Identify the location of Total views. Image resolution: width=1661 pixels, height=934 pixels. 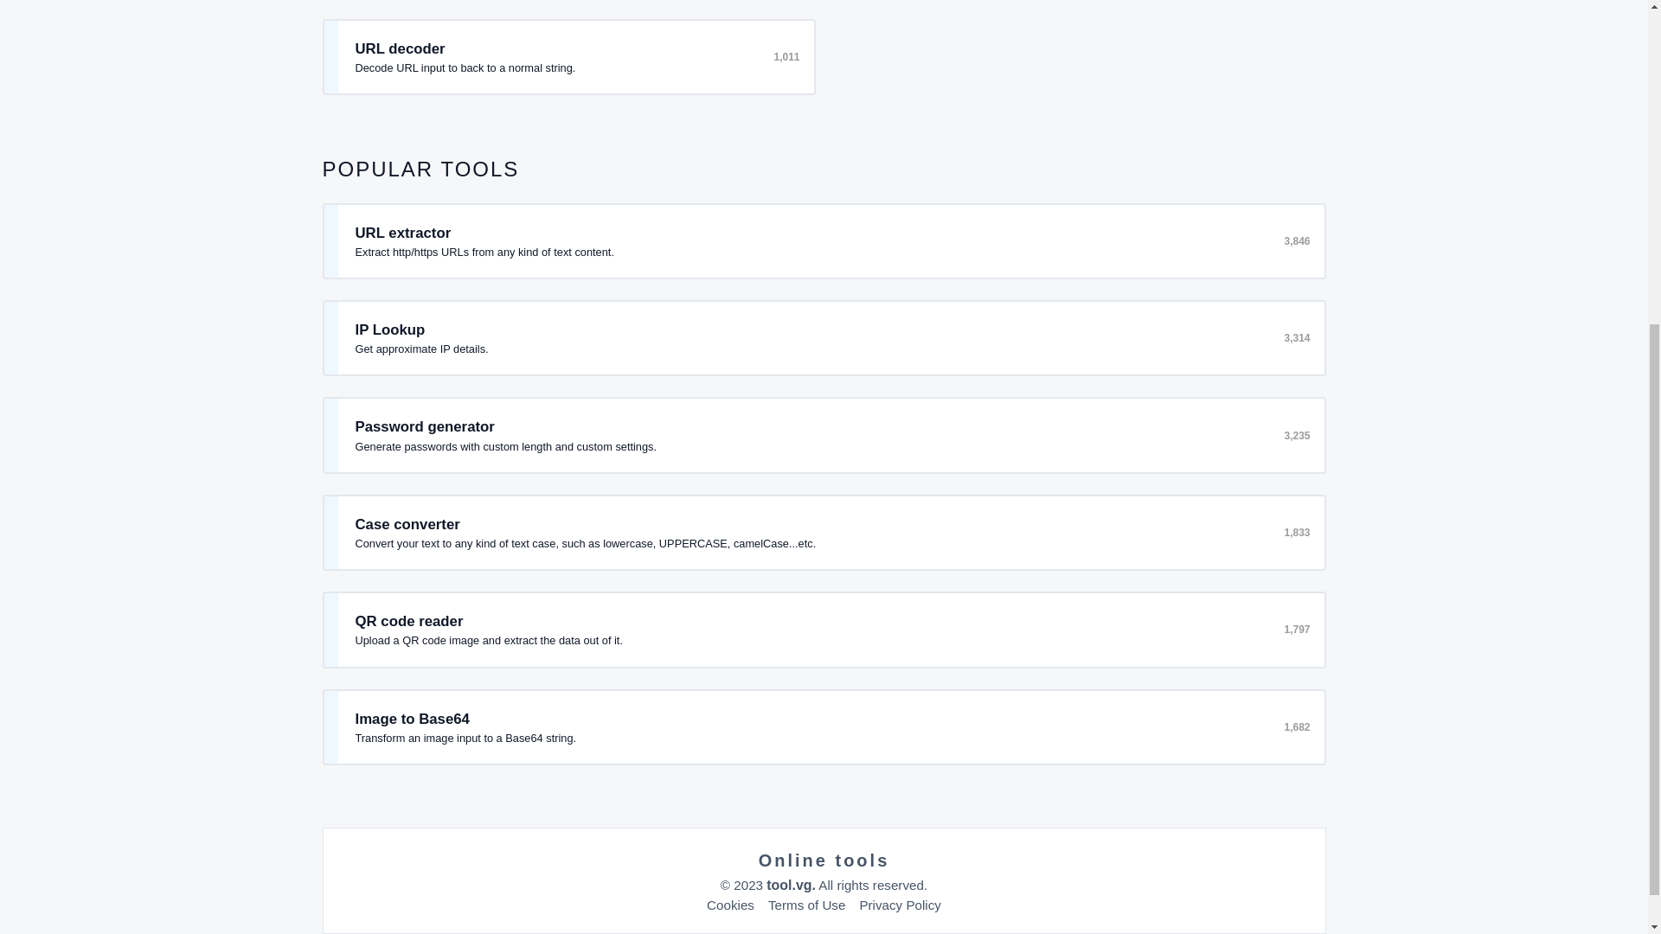
(1295, 241).